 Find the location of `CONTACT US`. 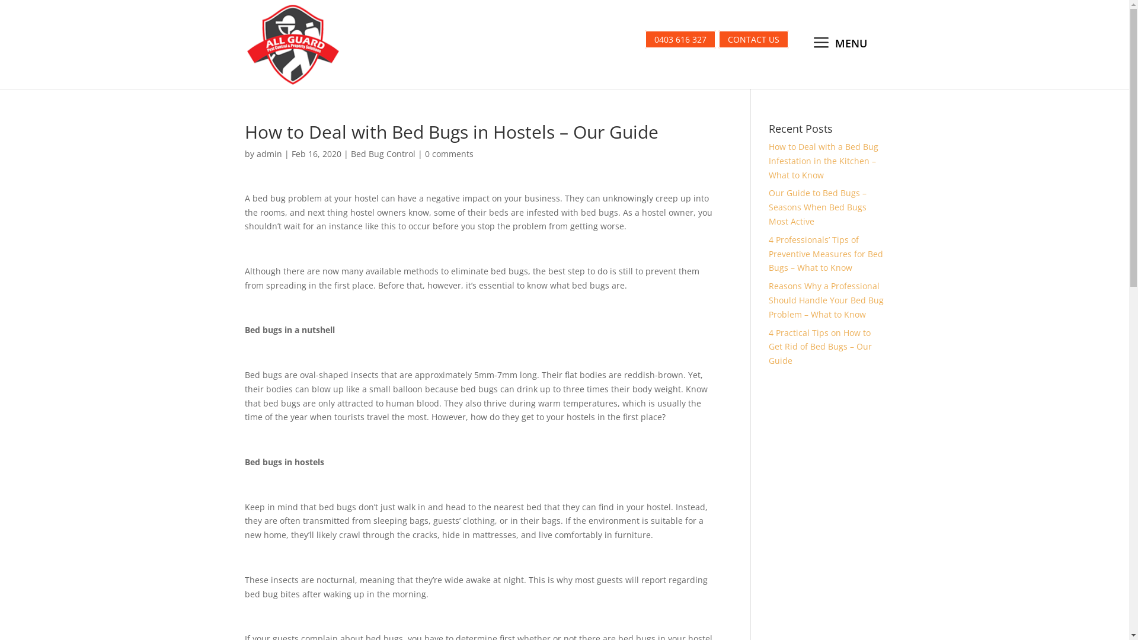

CONTACT US is located at coordinates (754, 39).